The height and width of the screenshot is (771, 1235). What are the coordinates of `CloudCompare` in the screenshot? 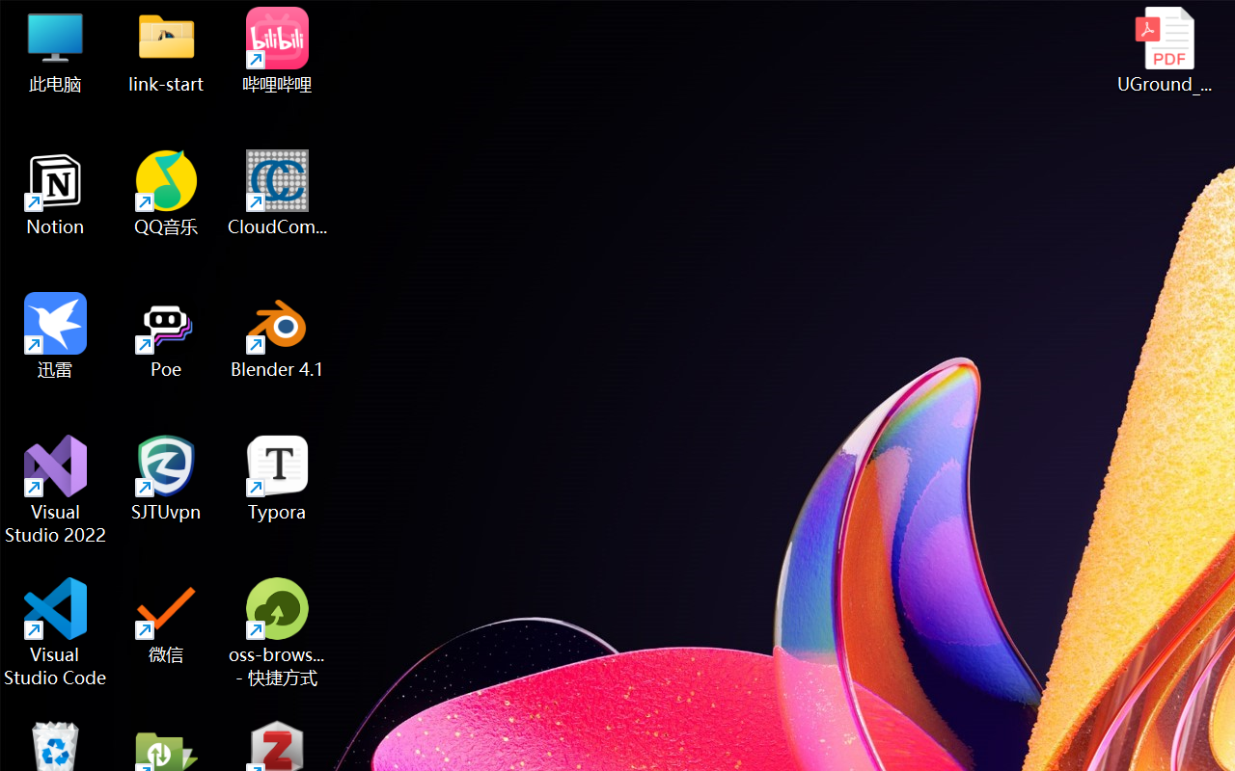 It's located at (278, 193).